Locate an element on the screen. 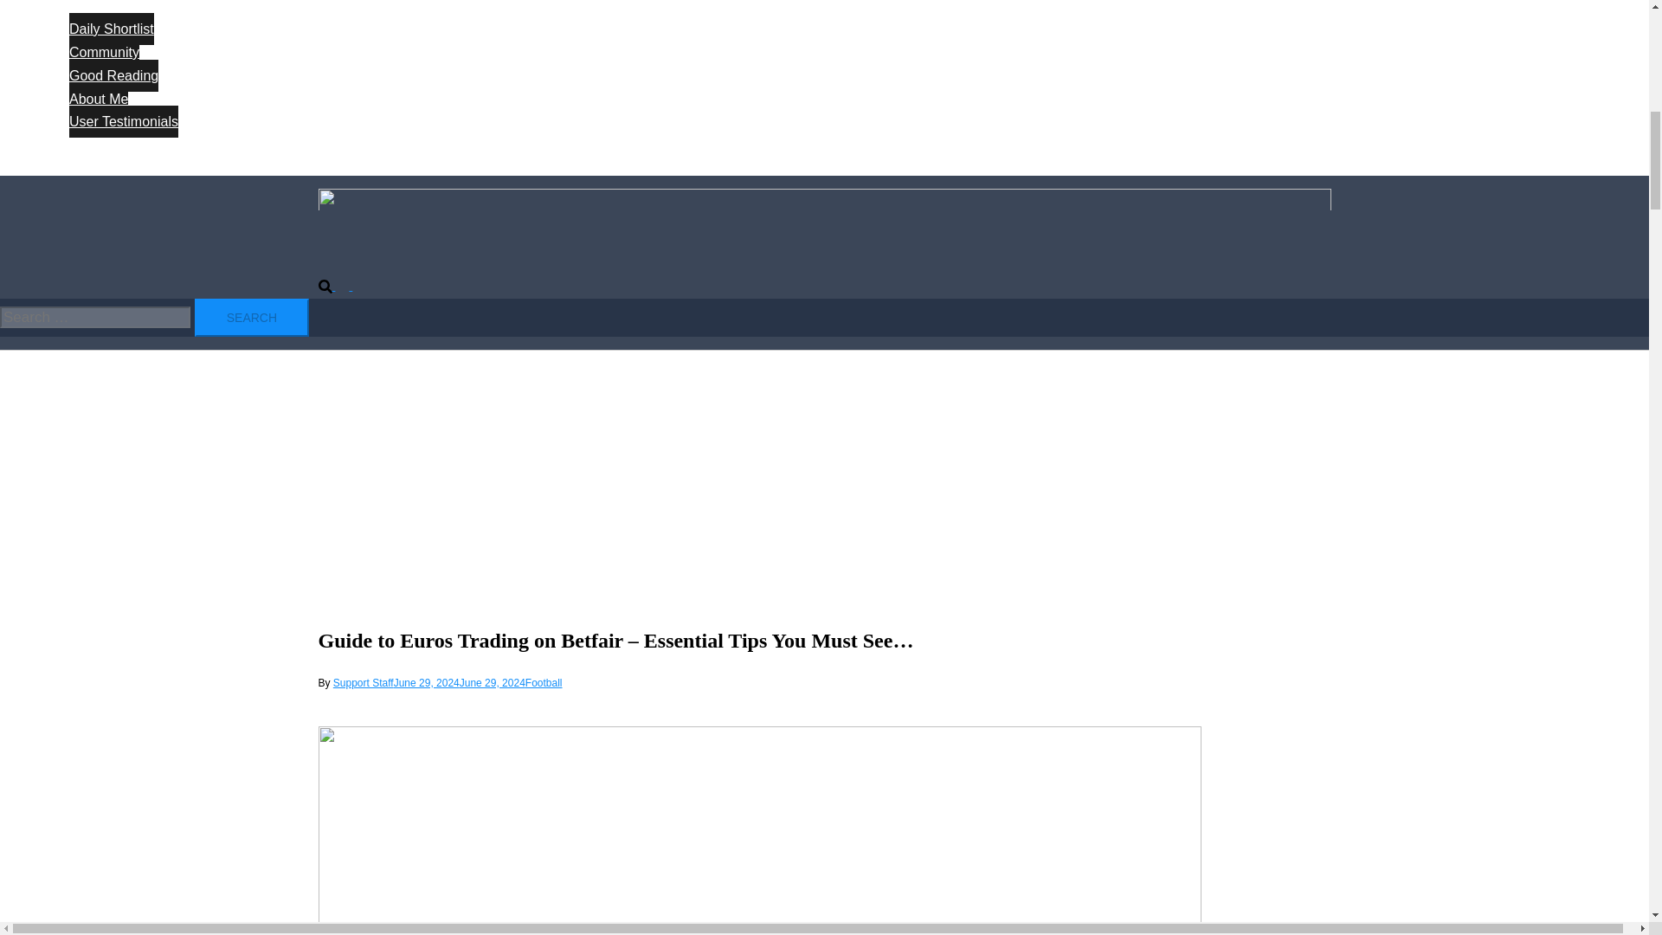 Image resolution: width=1662 pixels, height=935 pixels. Good Reading is located at coordinates (113, 75).